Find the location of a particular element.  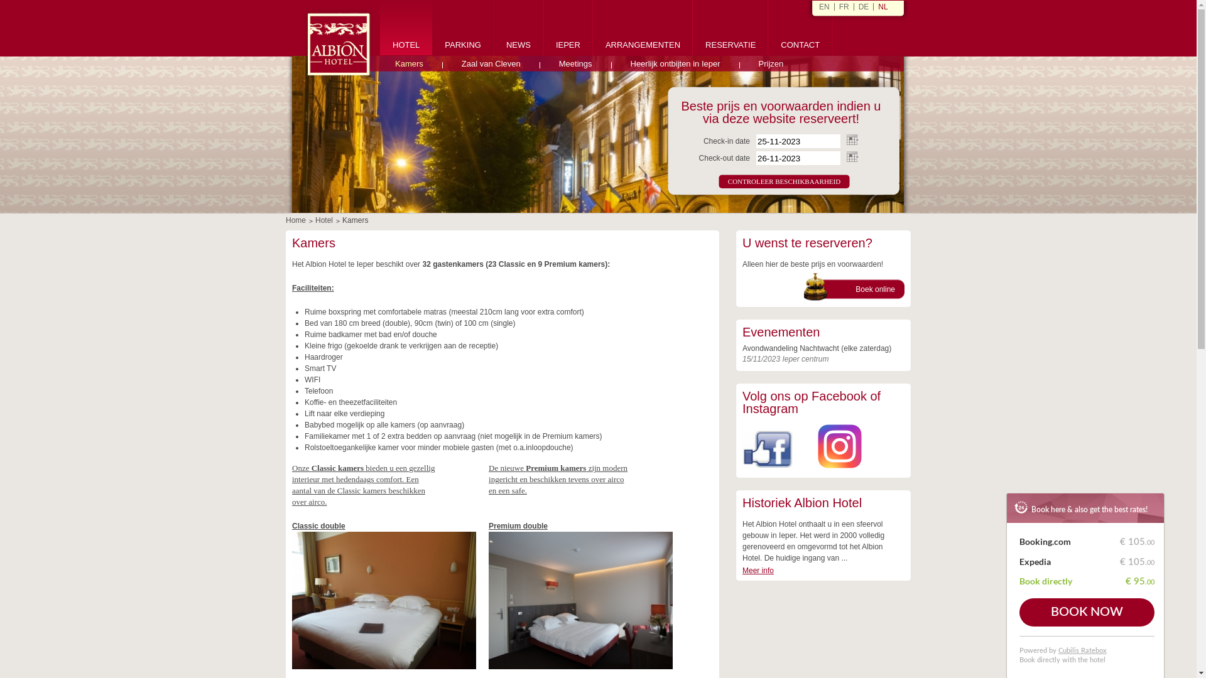

NEWS is located at coordinates (519, 31).